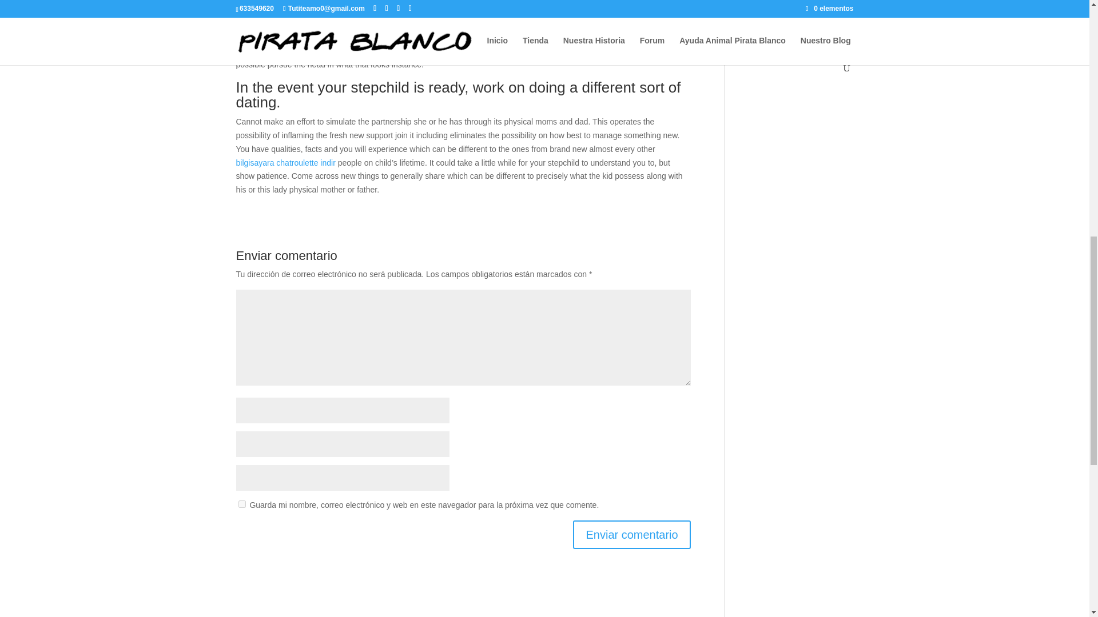  Describe the element at coordinates (241, 504) in the screenshot. I see `yes` at that location.